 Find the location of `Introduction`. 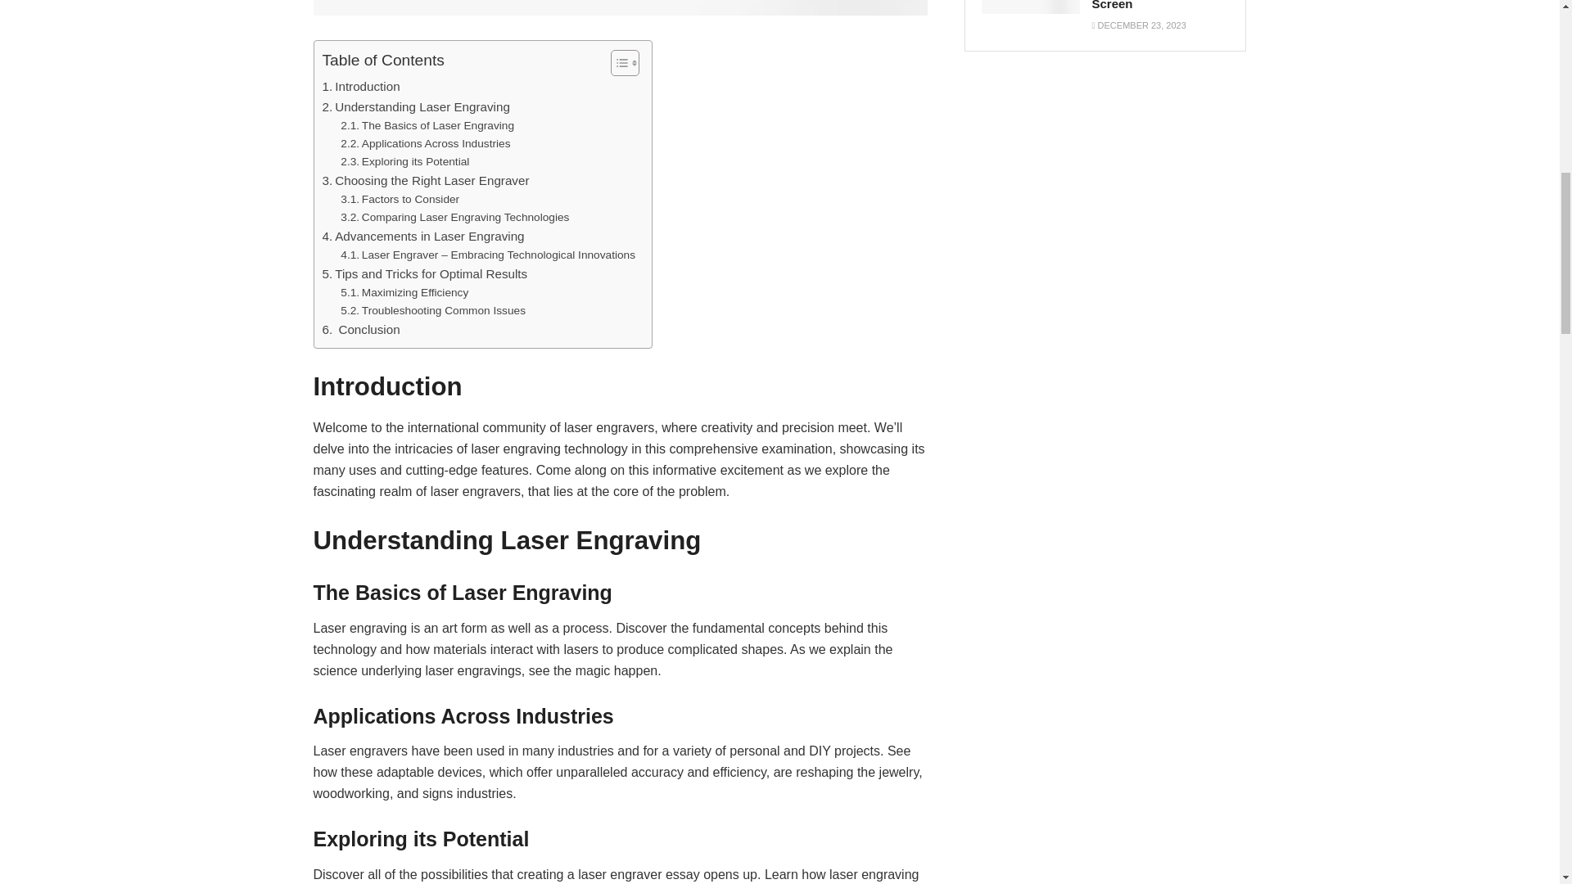

Introduction is located at coordinates (361, 86).